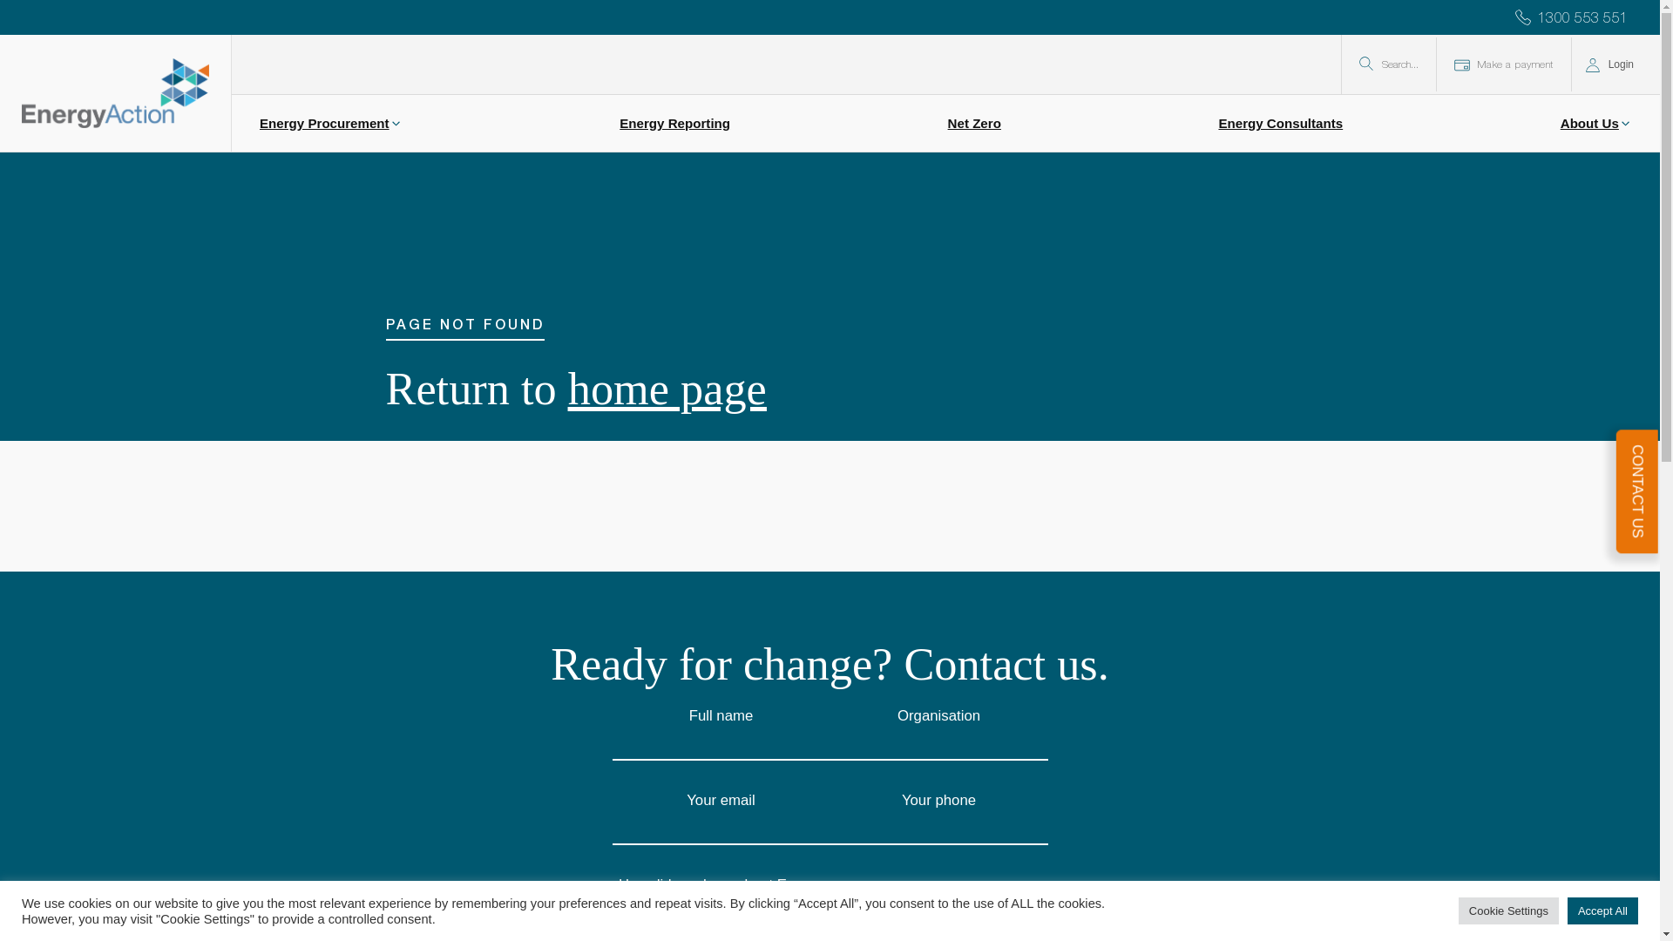 The width and height of the screenshot is (1673, 941). Describe the element at coordinates (30, 10) in the screenshot. I see `Search` at that location.